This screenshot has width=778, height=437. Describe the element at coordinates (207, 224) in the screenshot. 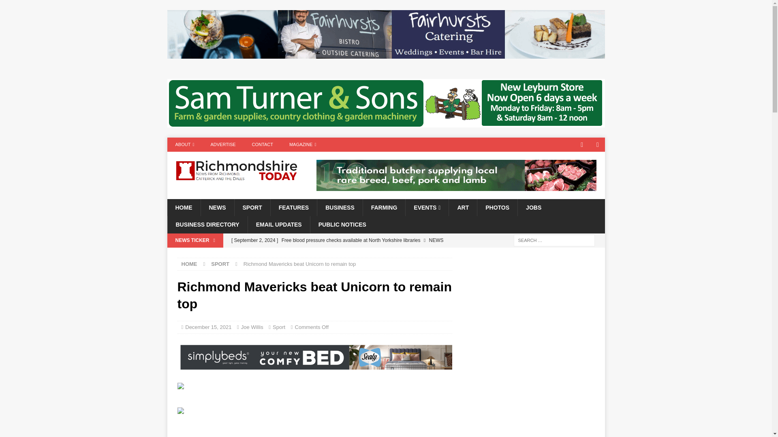

I see `BUSINESS DIRECTORY` at that location.